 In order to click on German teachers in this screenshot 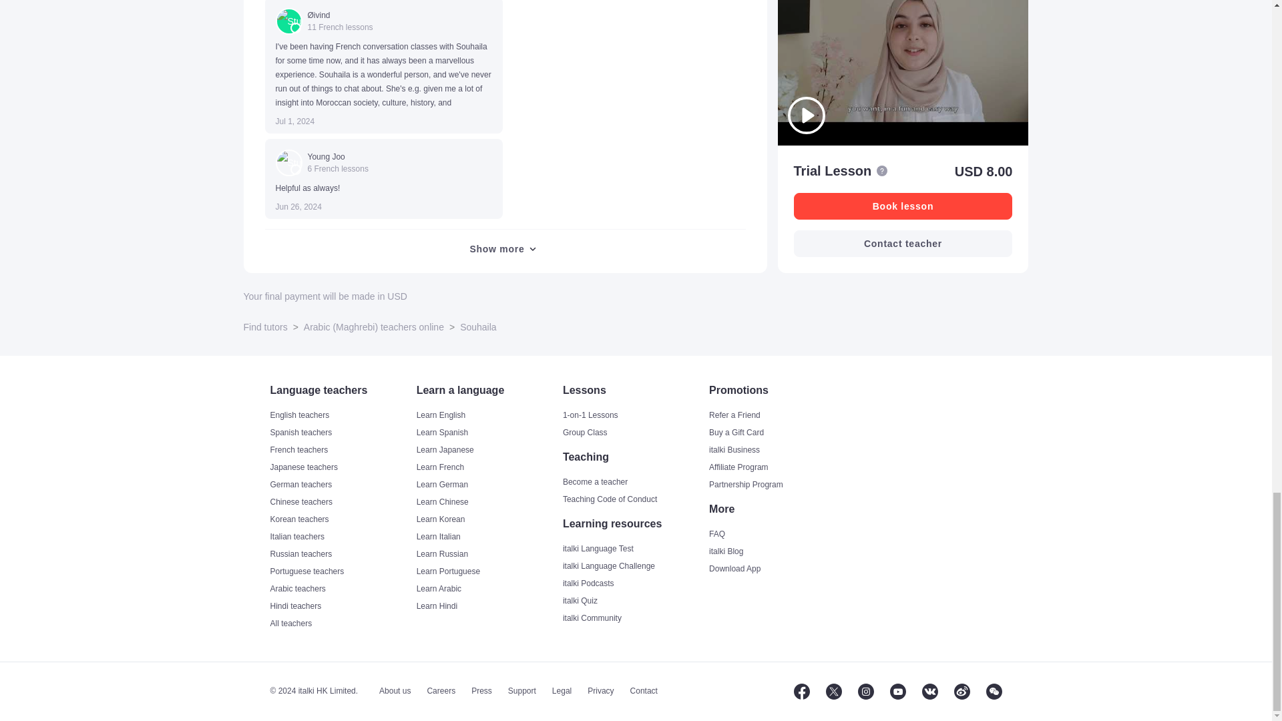, I will do `click(341, 485)`.